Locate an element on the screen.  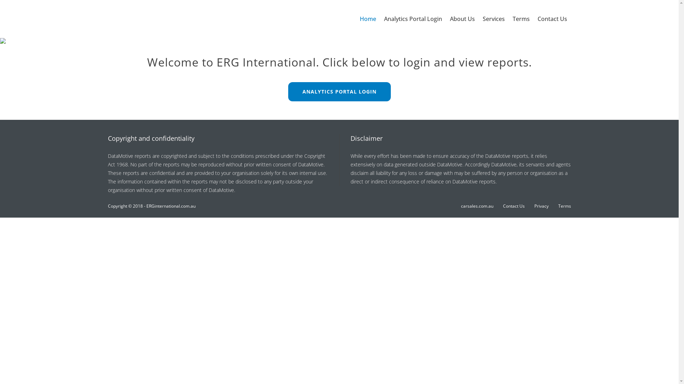
Contact Us is located at coordinates (552, 19).